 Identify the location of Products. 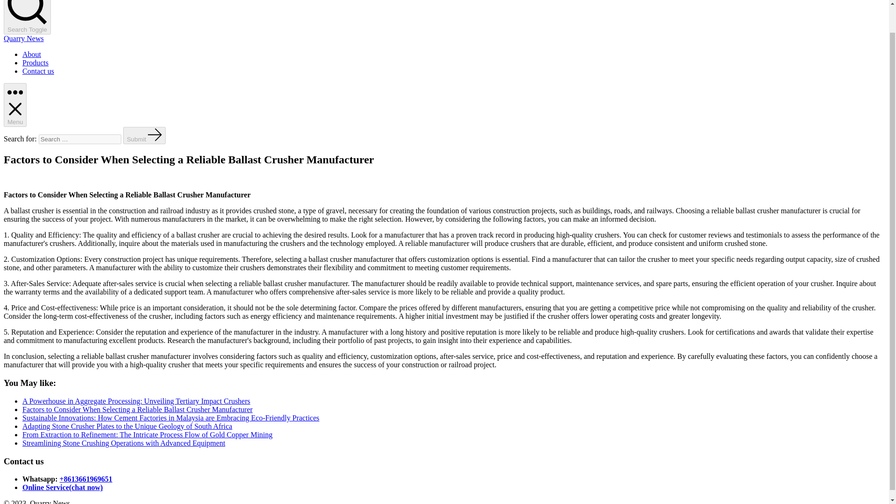
(35, 63).